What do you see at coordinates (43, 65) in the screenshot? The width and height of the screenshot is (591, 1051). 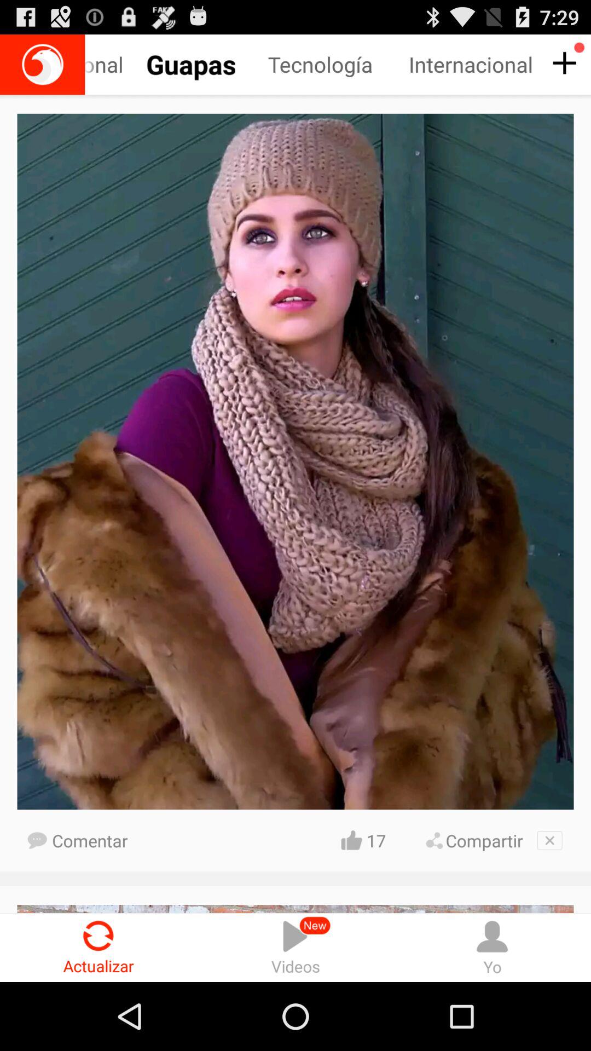 I see `he can activate the simple voice command` at bounding box center [43, 65].